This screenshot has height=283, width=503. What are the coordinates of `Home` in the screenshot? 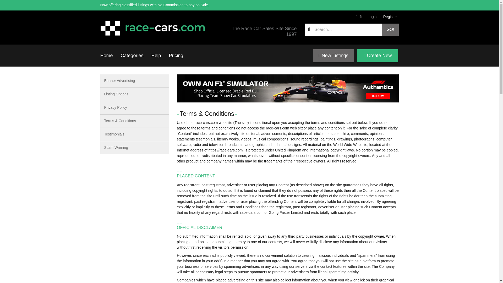 It's located at (106, 55).